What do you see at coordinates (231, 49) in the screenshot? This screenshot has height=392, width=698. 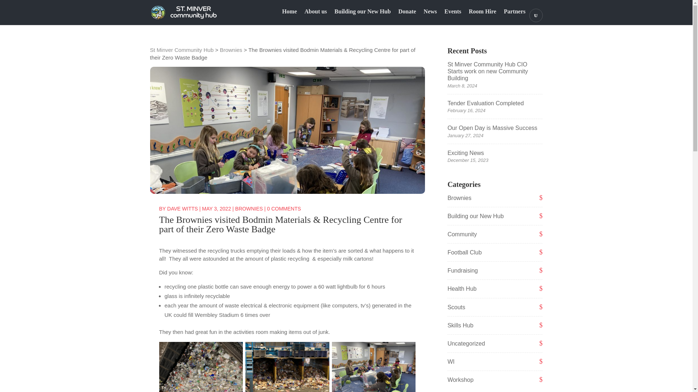 I see `Go to the Brownies Category archives.` at bounding box center [231, 49].